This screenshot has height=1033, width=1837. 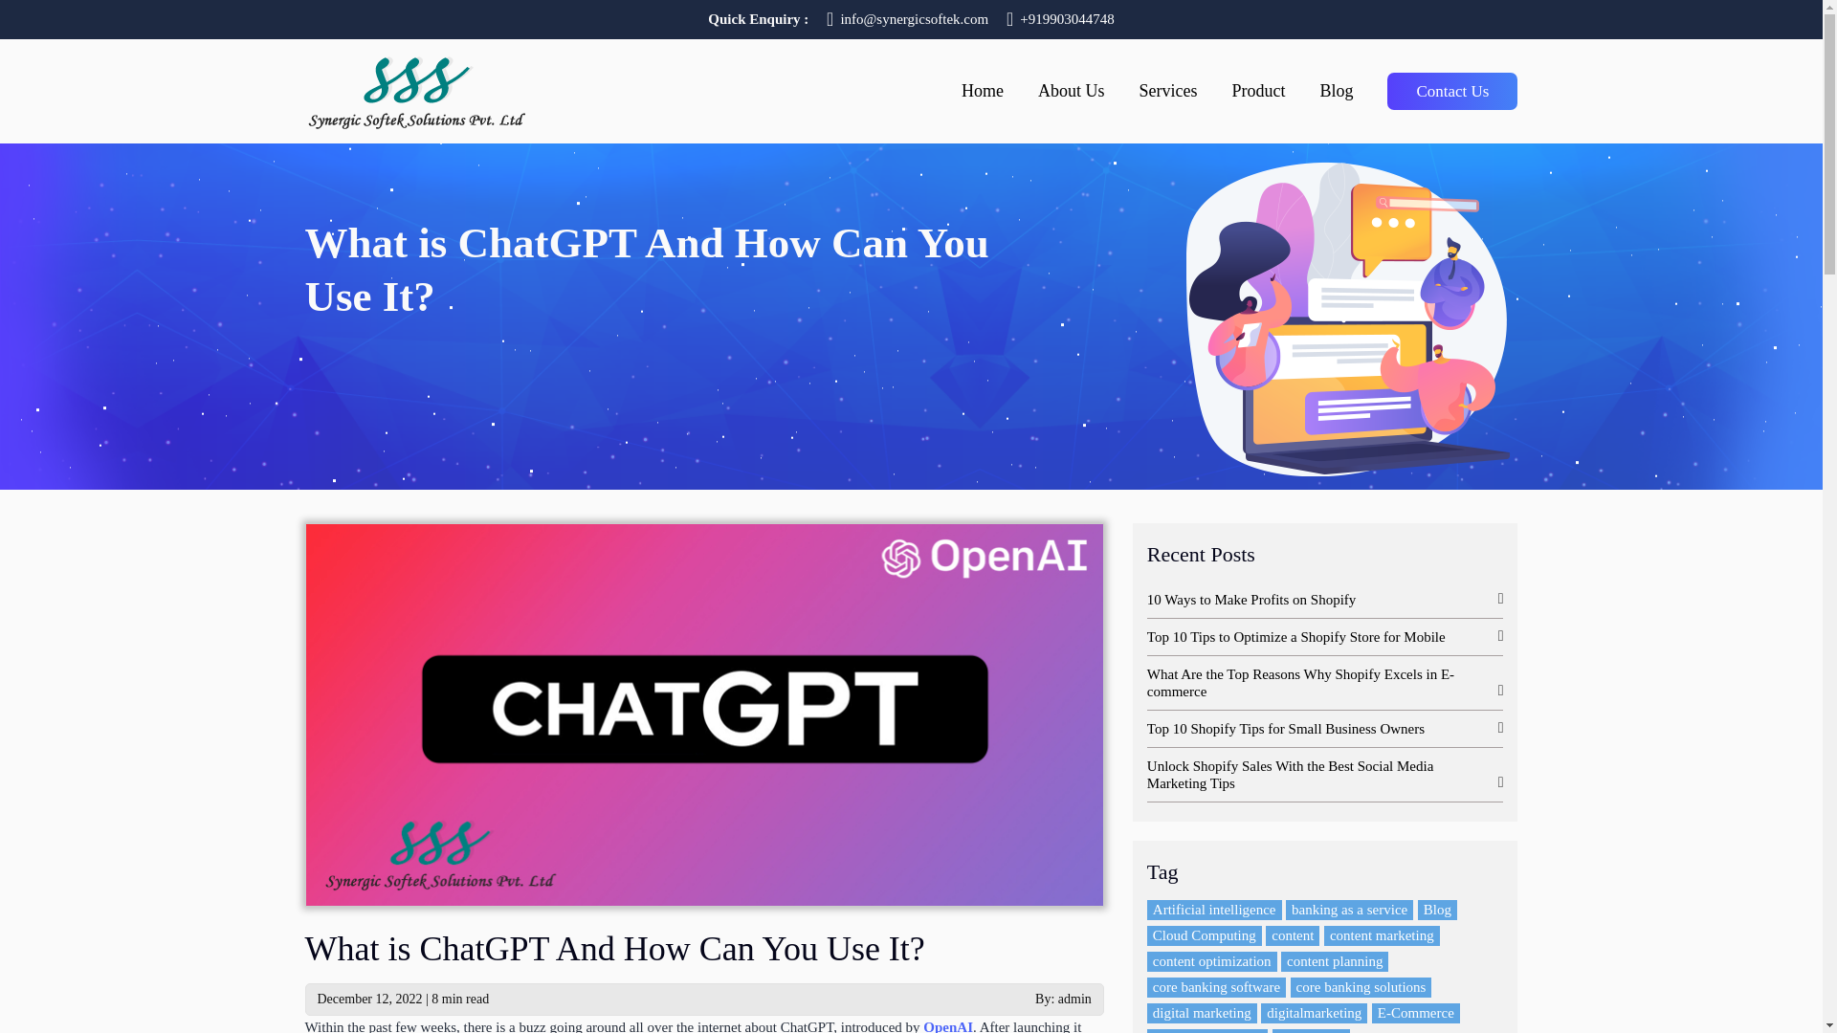 What do you see at coordinates (982, 99) in the screenshot?
I see `Home` at bounding box center [982, 99].